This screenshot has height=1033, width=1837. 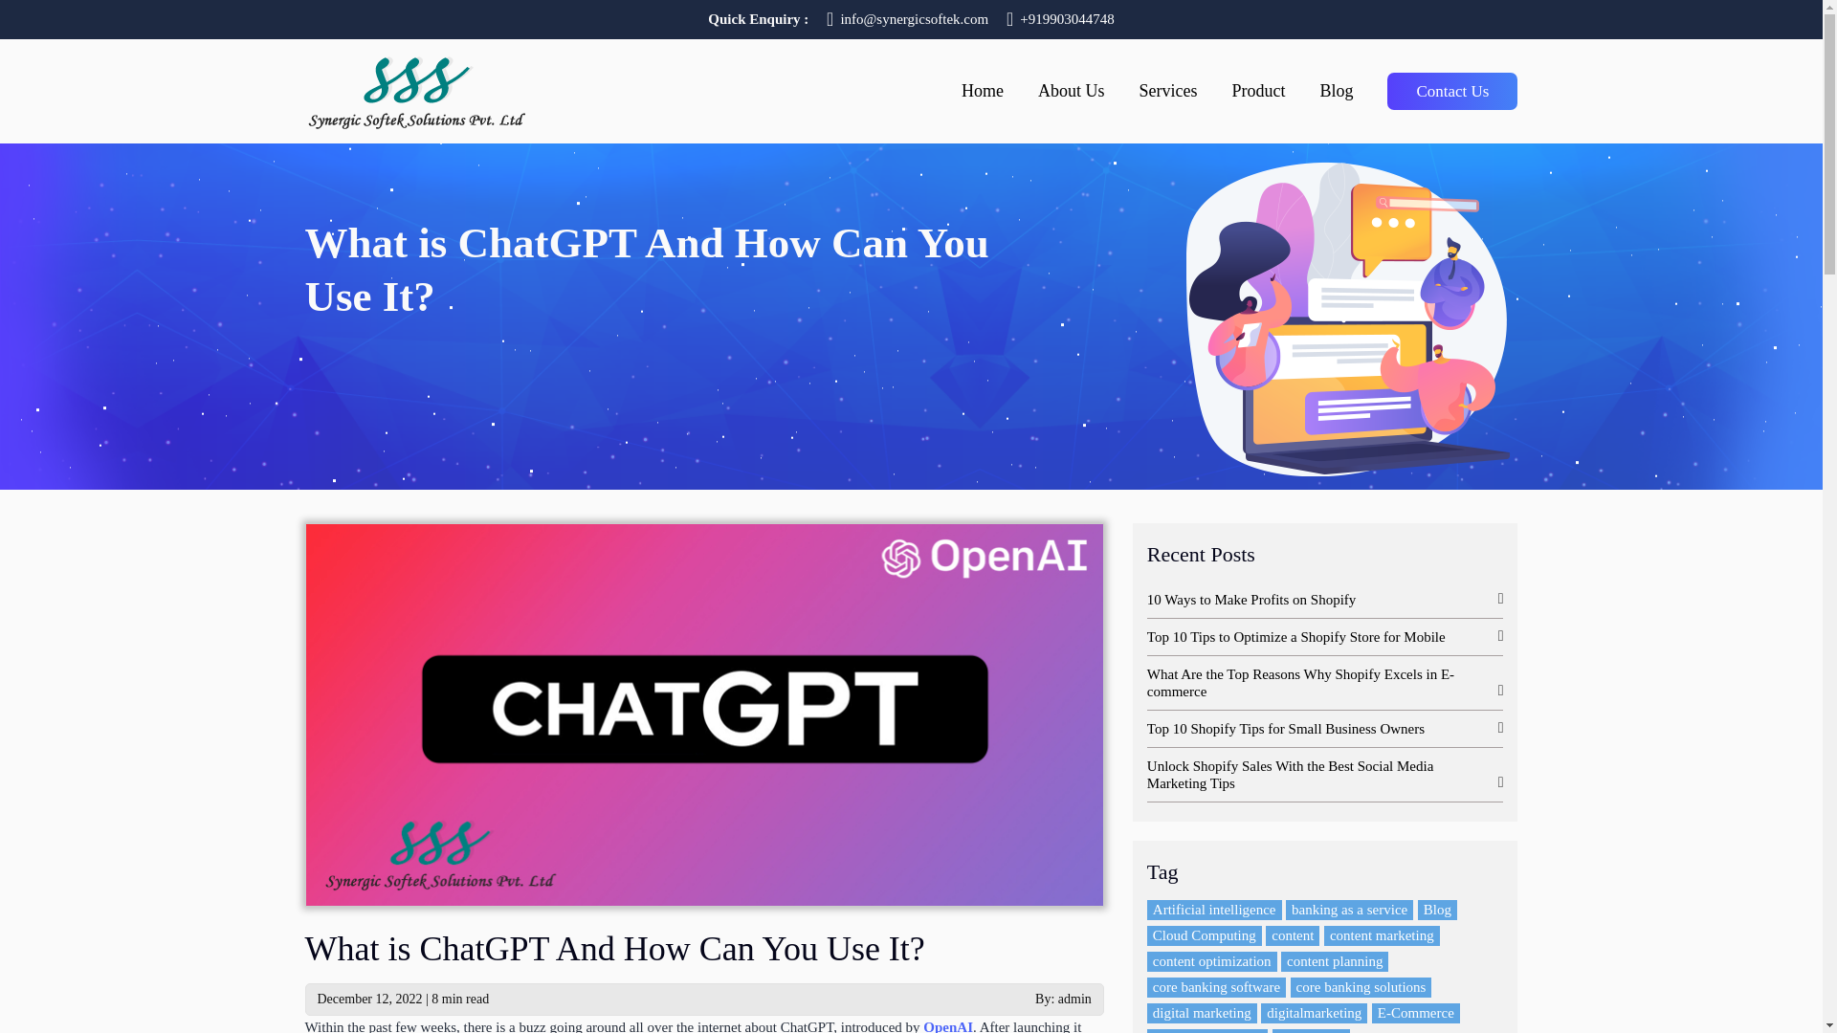 What do you see at coordinates (982, 99) in the screenshot?
I see `Home` at bounding box center [982, 99].